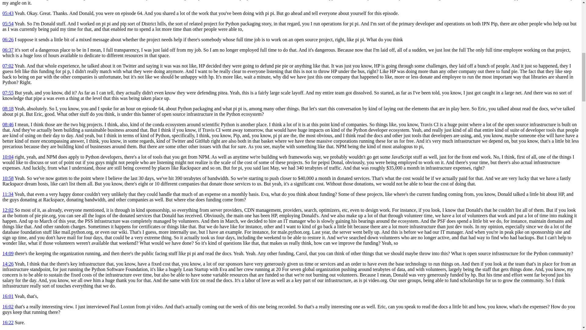 The height and width of the screenshot is (330, 586). What do you see at coordinates (8, 24) in the screenshot?
I see `05:54` at bounding box center [8, 24].